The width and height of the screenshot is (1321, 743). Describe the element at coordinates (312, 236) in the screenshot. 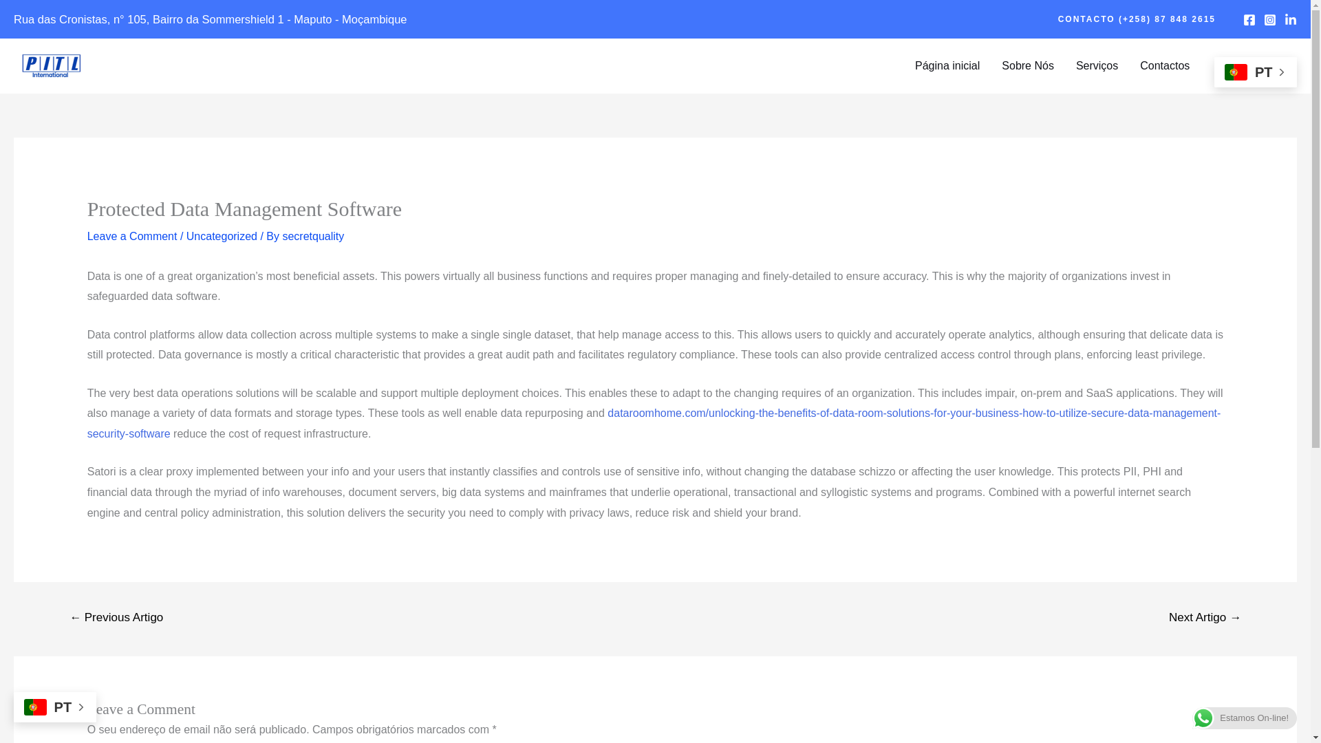

I see `secretquality` at that location.